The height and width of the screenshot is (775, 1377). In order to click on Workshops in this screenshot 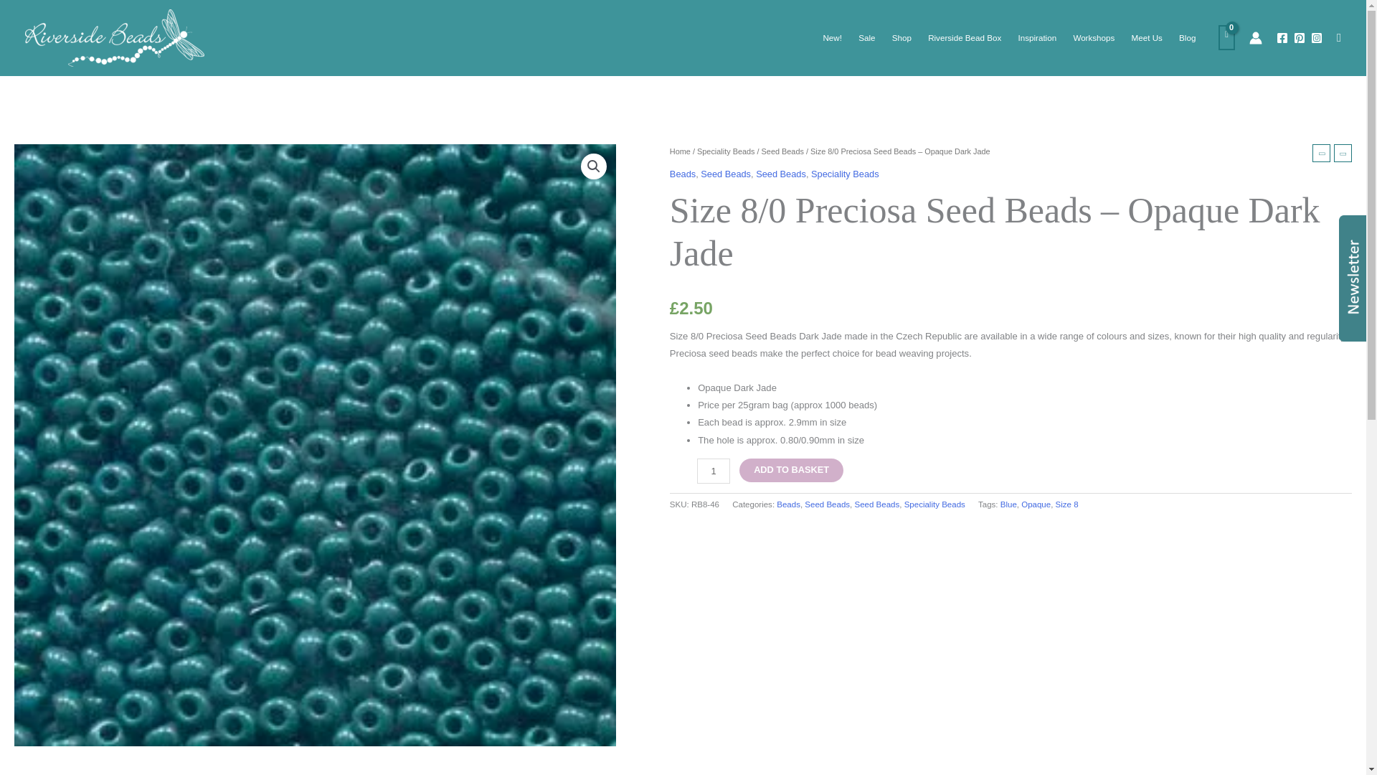, I will do `click(1094, 37)`.